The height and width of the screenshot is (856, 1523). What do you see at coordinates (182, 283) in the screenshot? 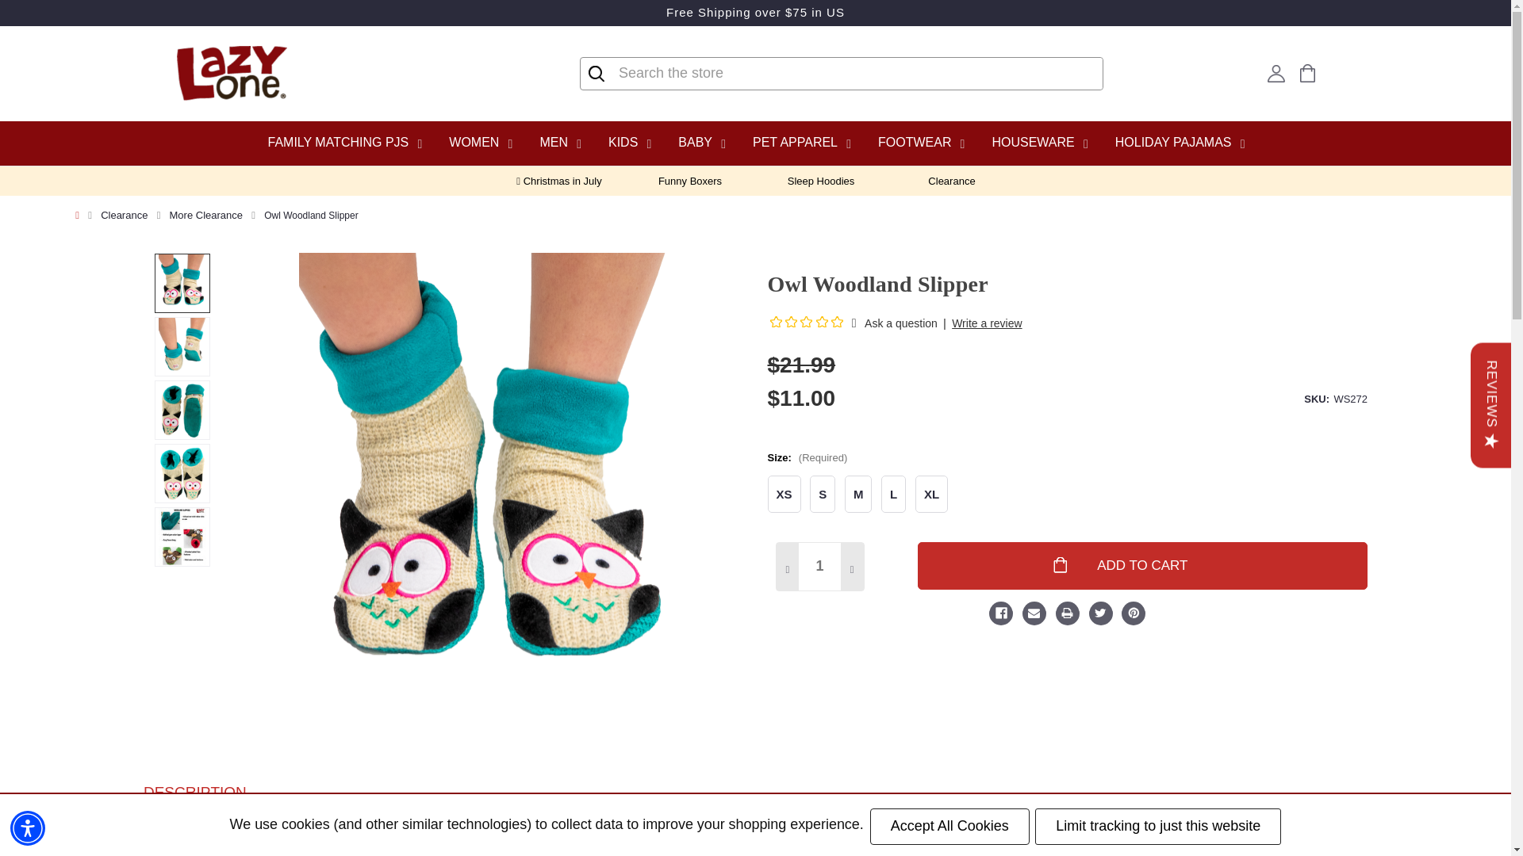
I see ` Owl Woodland Slipper ` at bounding box center [182, 283].